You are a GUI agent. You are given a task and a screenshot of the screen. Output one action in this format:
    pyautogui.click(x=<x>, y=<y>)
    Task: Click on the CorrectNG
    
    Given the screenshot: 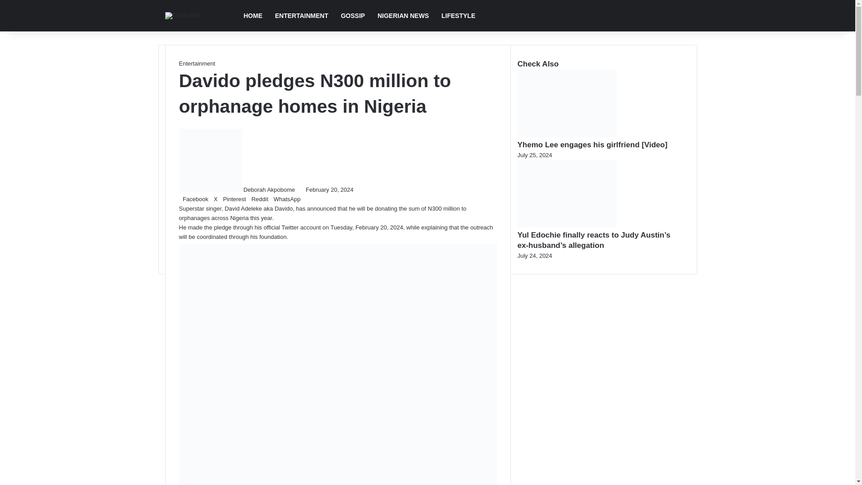 What is the action you would take?
    pyautogui.click(x=182, y=16)
    